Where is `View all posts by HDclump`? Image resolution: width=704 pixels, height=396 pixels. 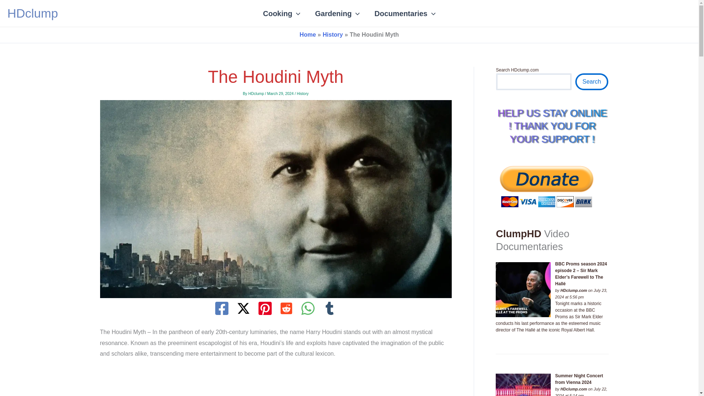
View all posts by HDclump is located at coordinates (257, 93).